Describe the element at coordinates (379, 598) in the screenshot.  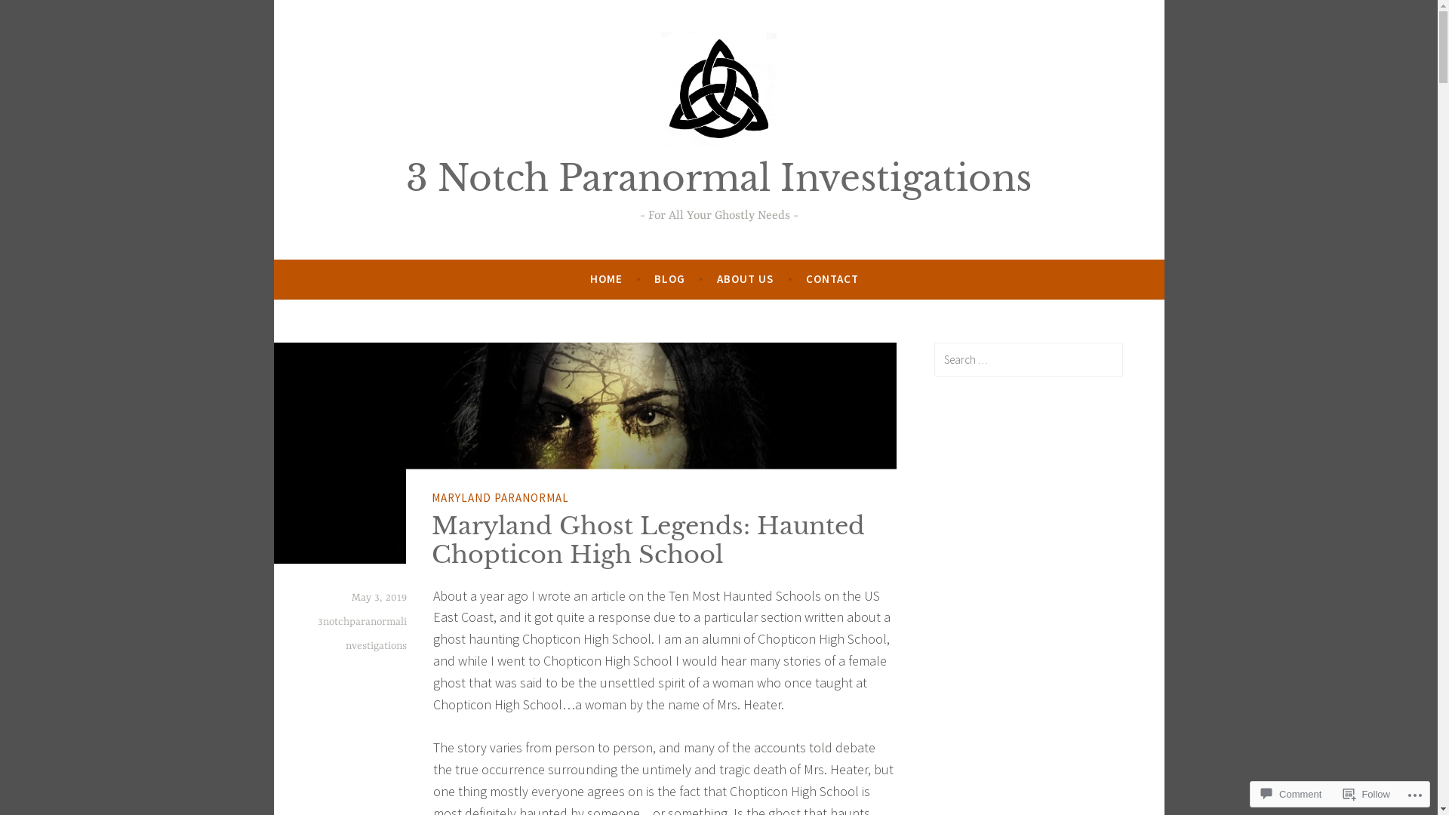
I see `May 3, 2019` at that location.